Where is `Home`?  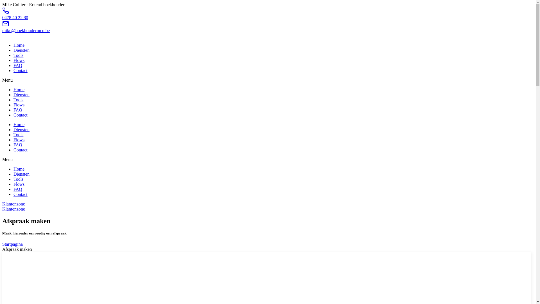
Home is located at coordinates (19, 90).